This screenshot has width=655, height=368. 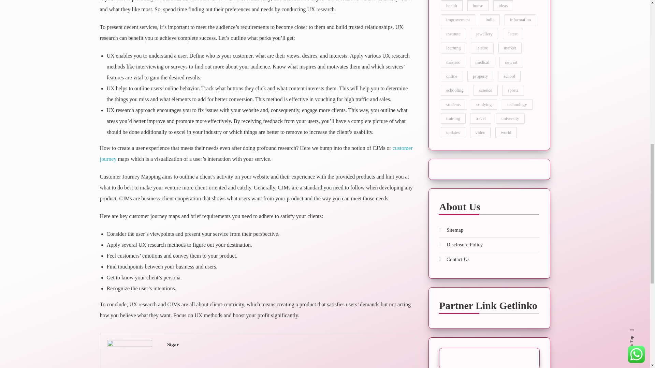 I want to click on customer journey, so click(x=256, y=153).